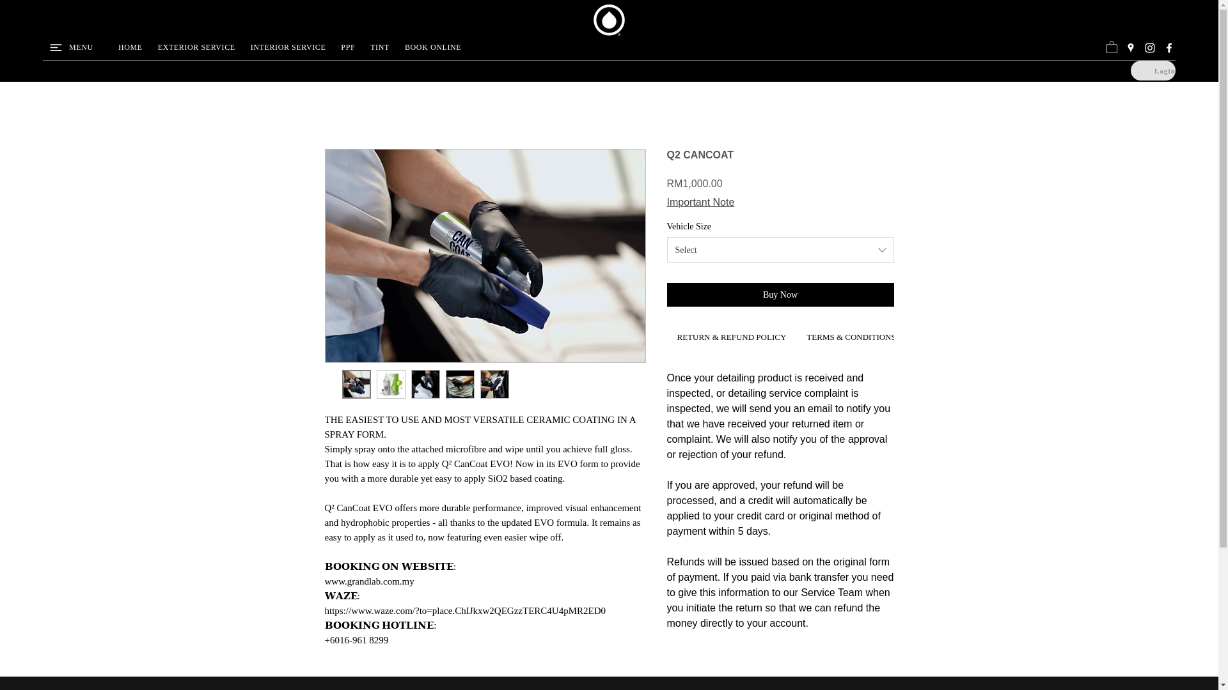 This screenshot has height=690, width=1228. What do you see at coordinates (130, 47) in the screenshot?
I see `HOME` at bounding box center [130, 47].